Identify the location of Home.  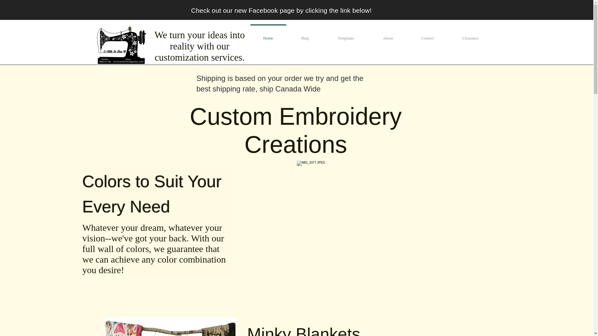
(268, 35).